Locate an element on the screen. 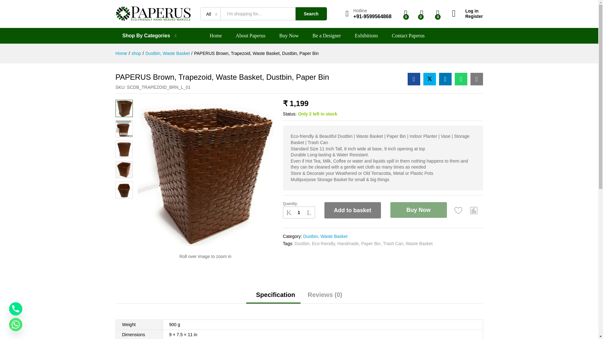 This screenshot has height=339, width=603. Exhibitions is located at coordinates (366, 36).